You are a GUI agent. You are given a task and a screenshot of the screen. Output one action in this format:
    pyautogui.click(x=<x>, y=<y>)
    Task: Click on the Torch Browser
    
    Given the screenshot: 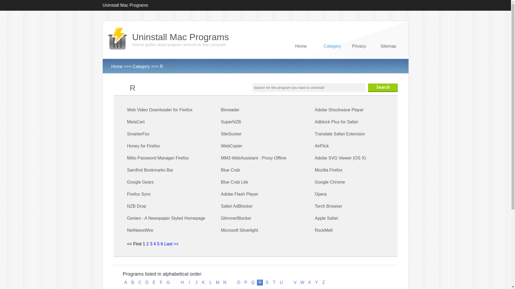 What is the action you would take?
    pyautogui.click(x=329, y=206)
    